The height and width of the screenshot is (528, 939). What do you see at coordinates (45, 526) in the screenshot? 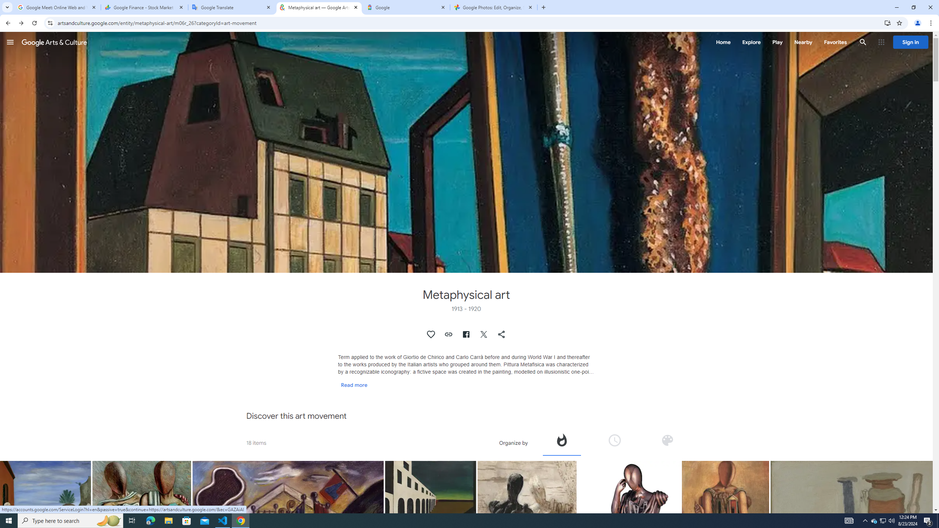
I see `Le figlie di Loth` at bounding box center [45, 526].